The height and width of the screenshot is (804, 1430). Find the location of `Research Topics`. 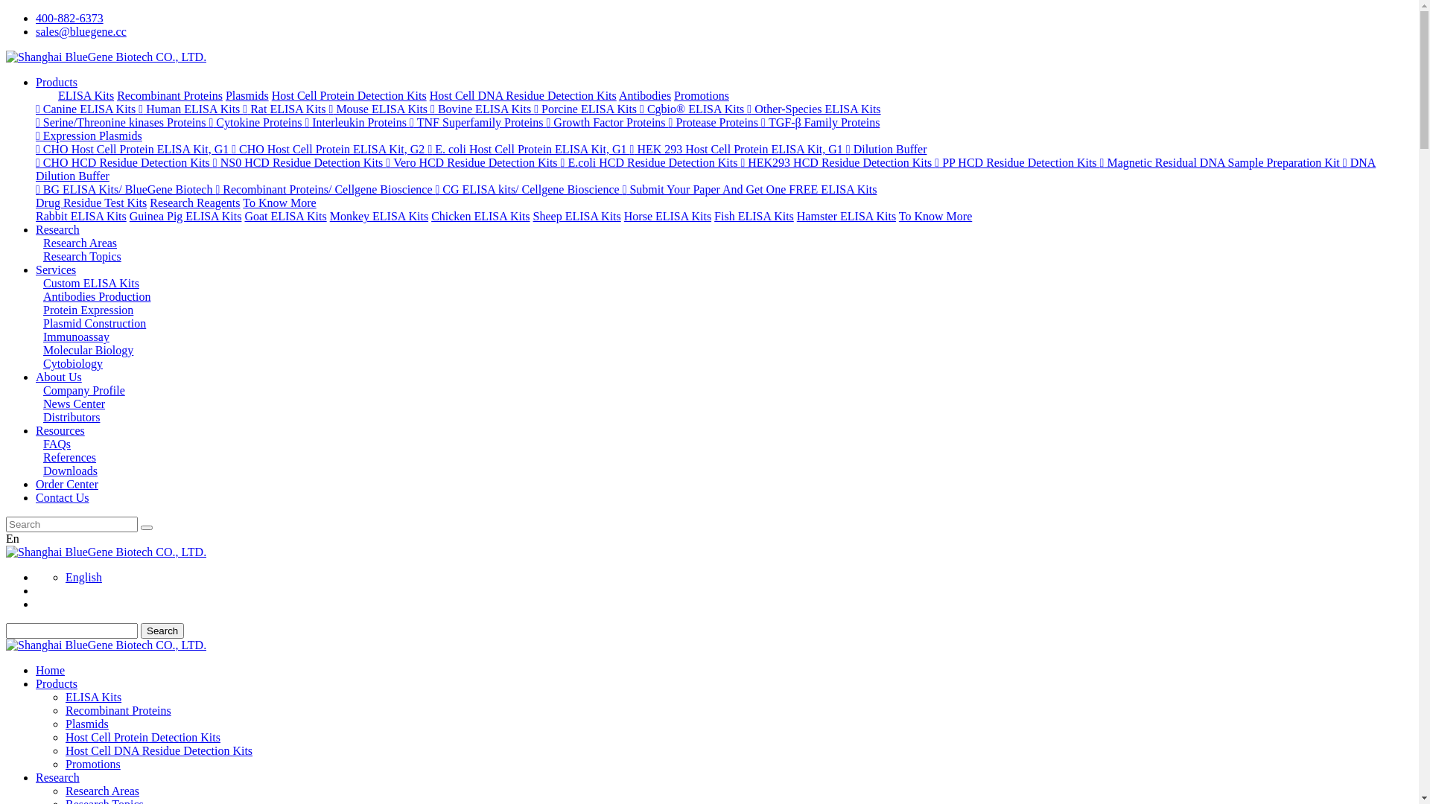

Research Topics is located at coordinates (79, 256).